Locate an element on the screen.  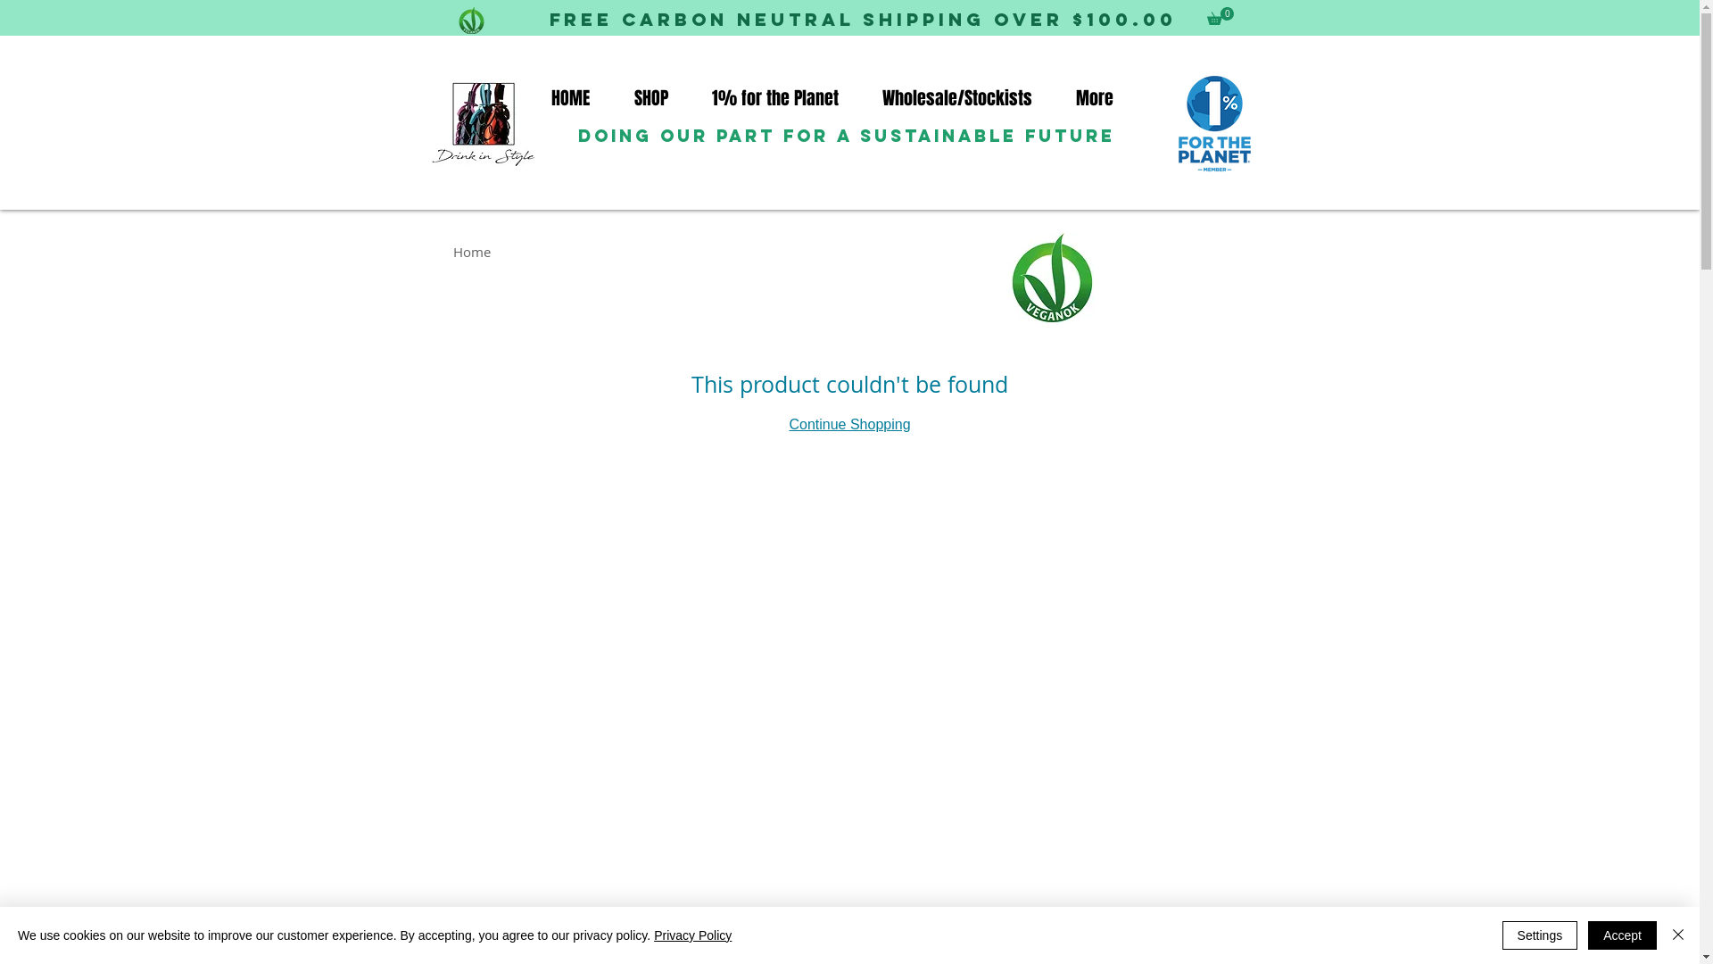
Privacy Policy is located at coordinates (692, 935).